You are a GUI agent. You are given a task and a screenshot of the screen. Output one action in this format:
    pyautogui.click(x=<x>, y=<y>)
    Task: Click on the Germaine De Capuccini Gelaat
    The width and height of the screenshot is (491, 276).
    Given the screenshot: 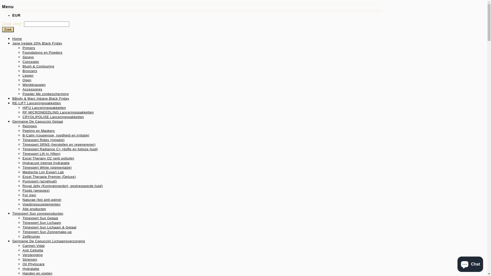 What is the action you would take?
    pyautogui.click(x=37, y=121)
    